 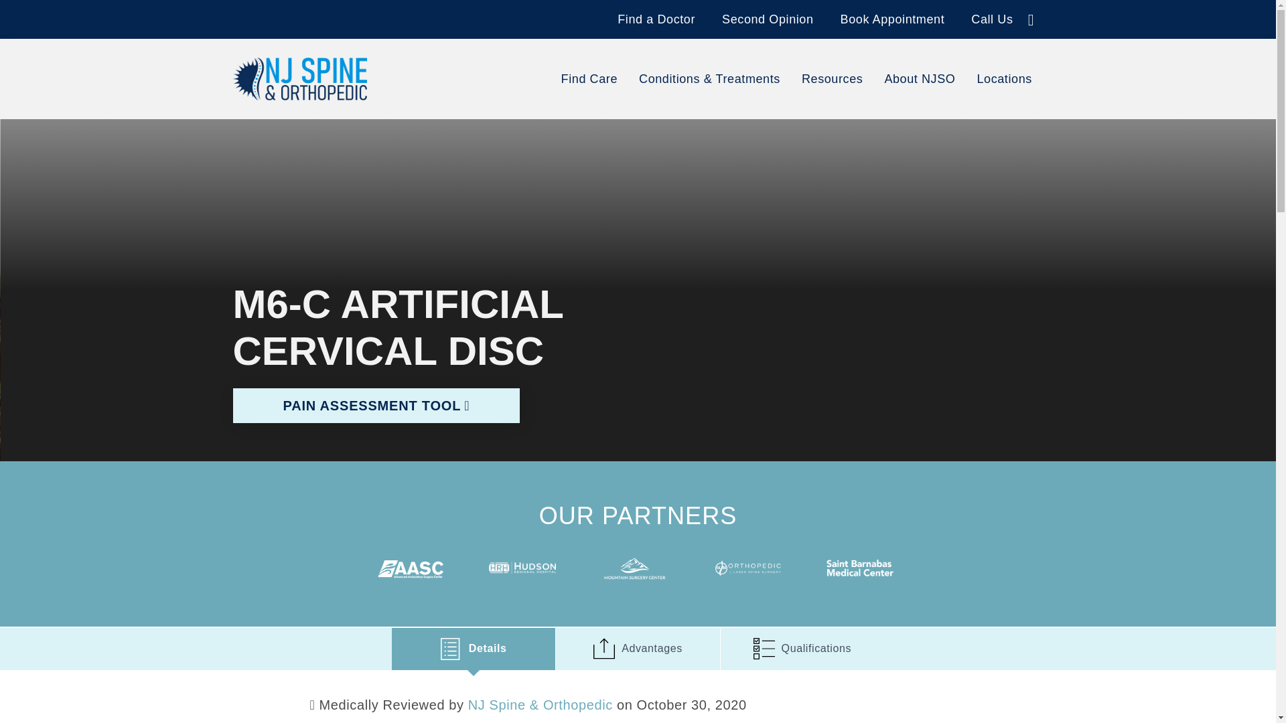 I want to click on Locations, so click(x=1003, y=78).